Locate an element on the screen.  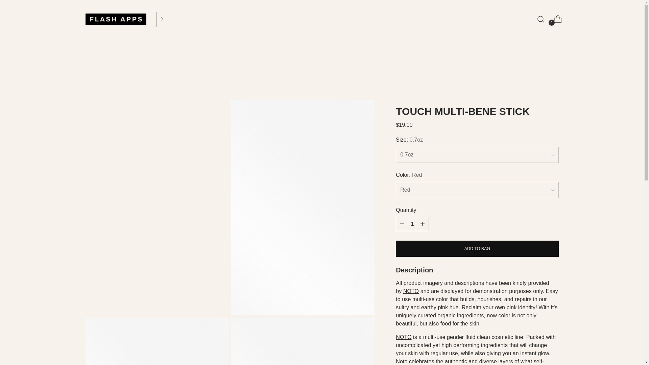
Noto Botanics is located at coordinates (404, 337).